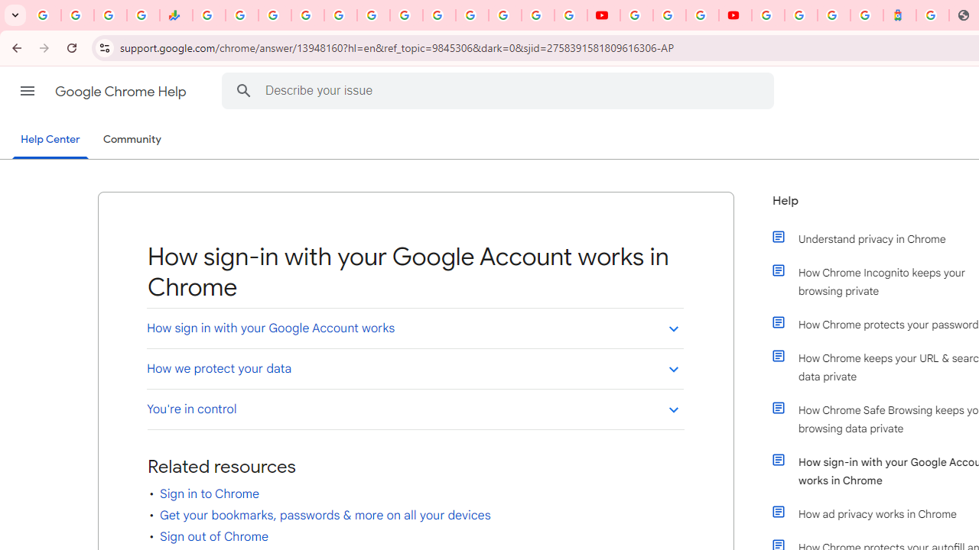 The image size is (979, 550). What do you see at coordinates (801, 15) in the screenshot?
I see `Sign in - Google Accounts` at bounding box center [801, 15].